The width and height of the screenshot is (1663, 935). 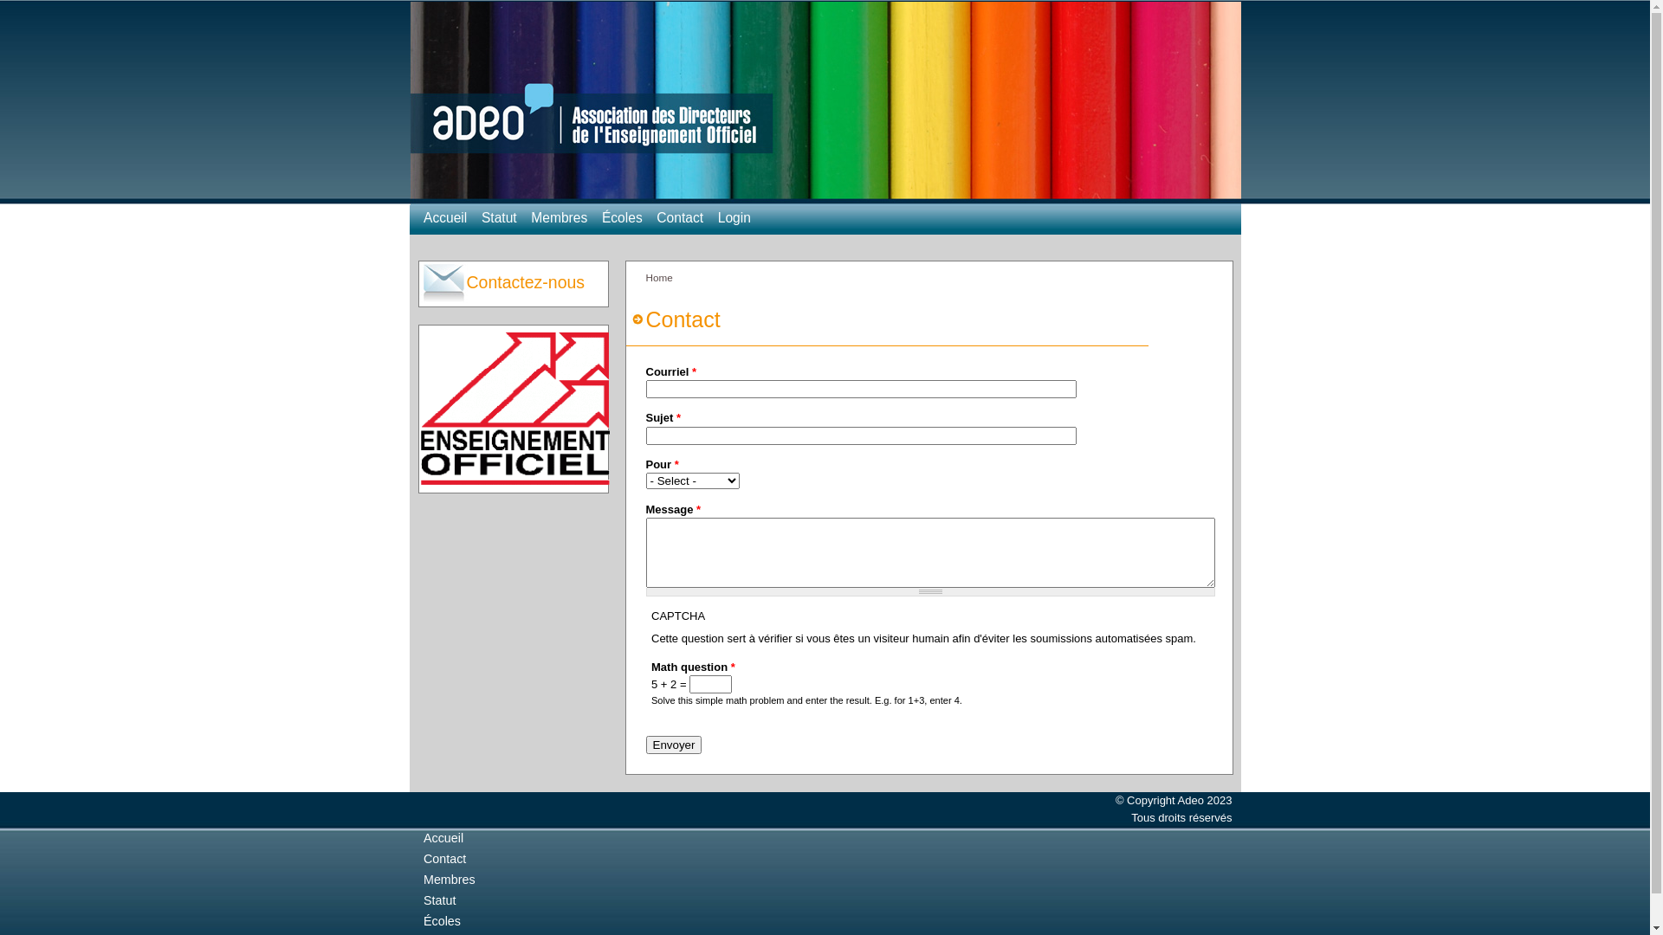 I want to click on Home, so click(x=660, y=277).